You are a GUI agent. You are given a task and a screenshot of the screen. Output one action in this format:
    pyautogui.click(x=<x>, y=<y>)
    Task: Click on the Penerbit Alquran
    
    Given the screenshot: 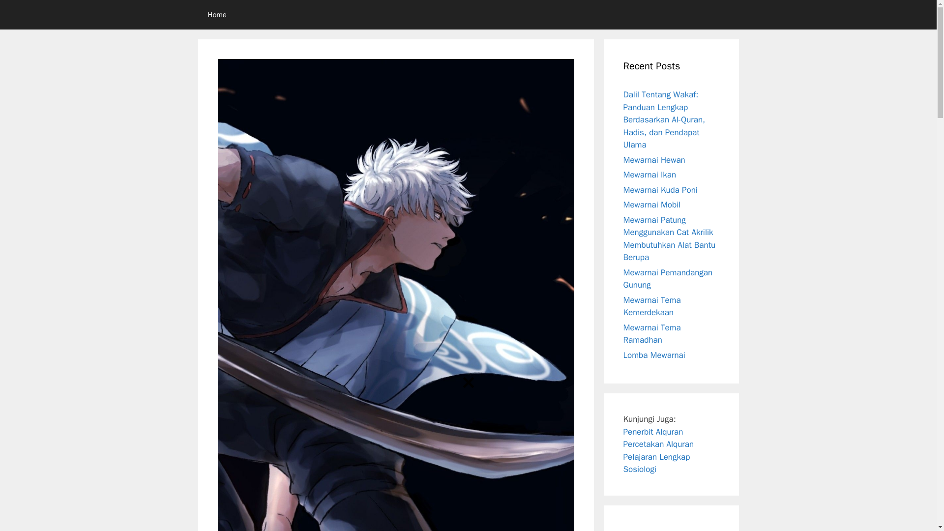 What is the action you would take?
    pyautogui.click(x=653, y=432)
    